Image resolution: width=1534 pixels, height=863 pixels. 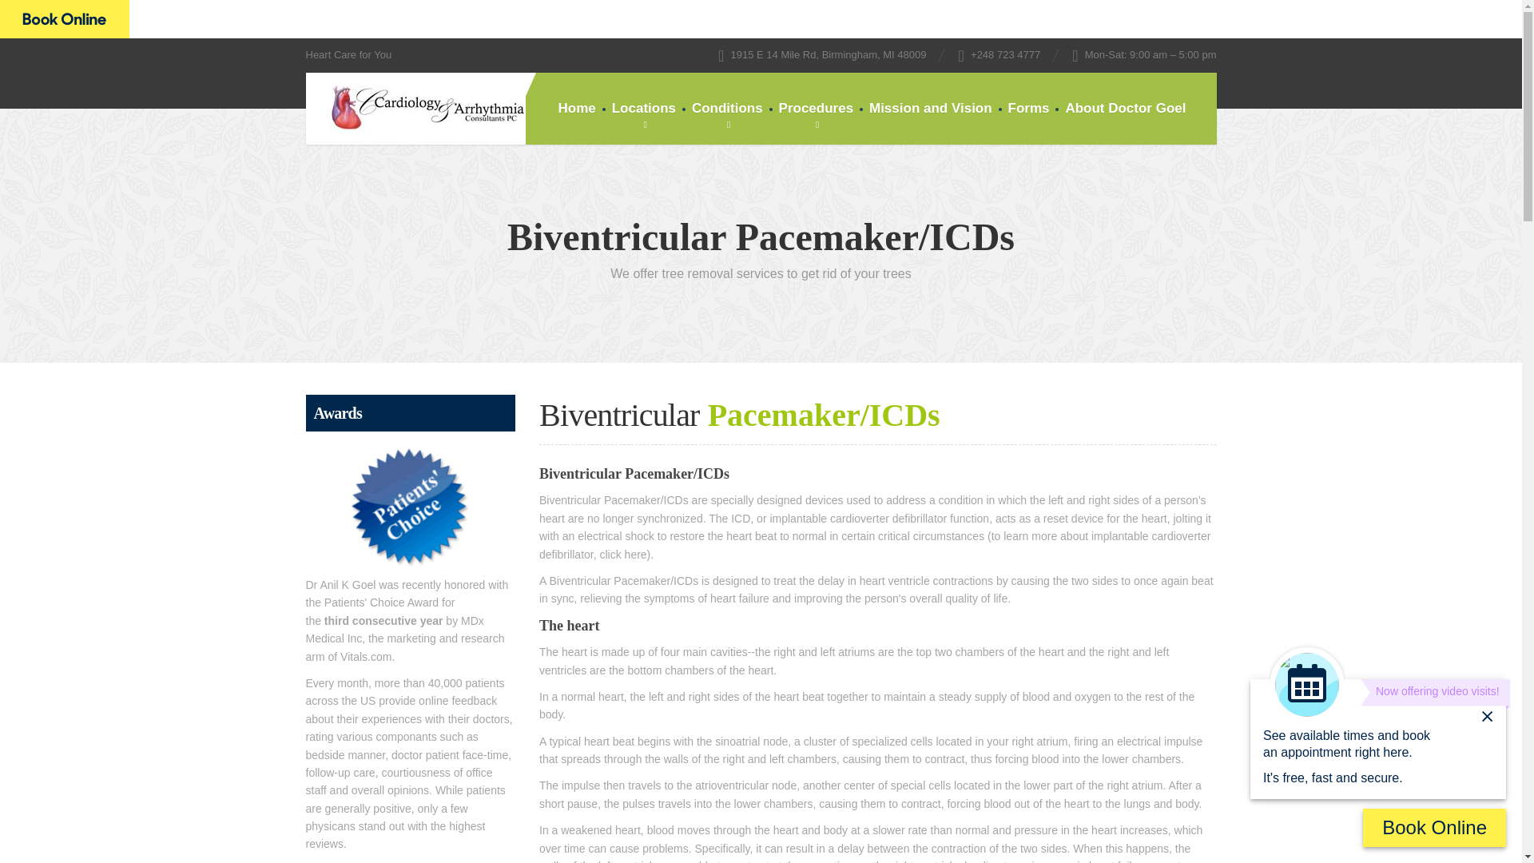 I want to click on Mission and Vision, so click(x=930, y=109).